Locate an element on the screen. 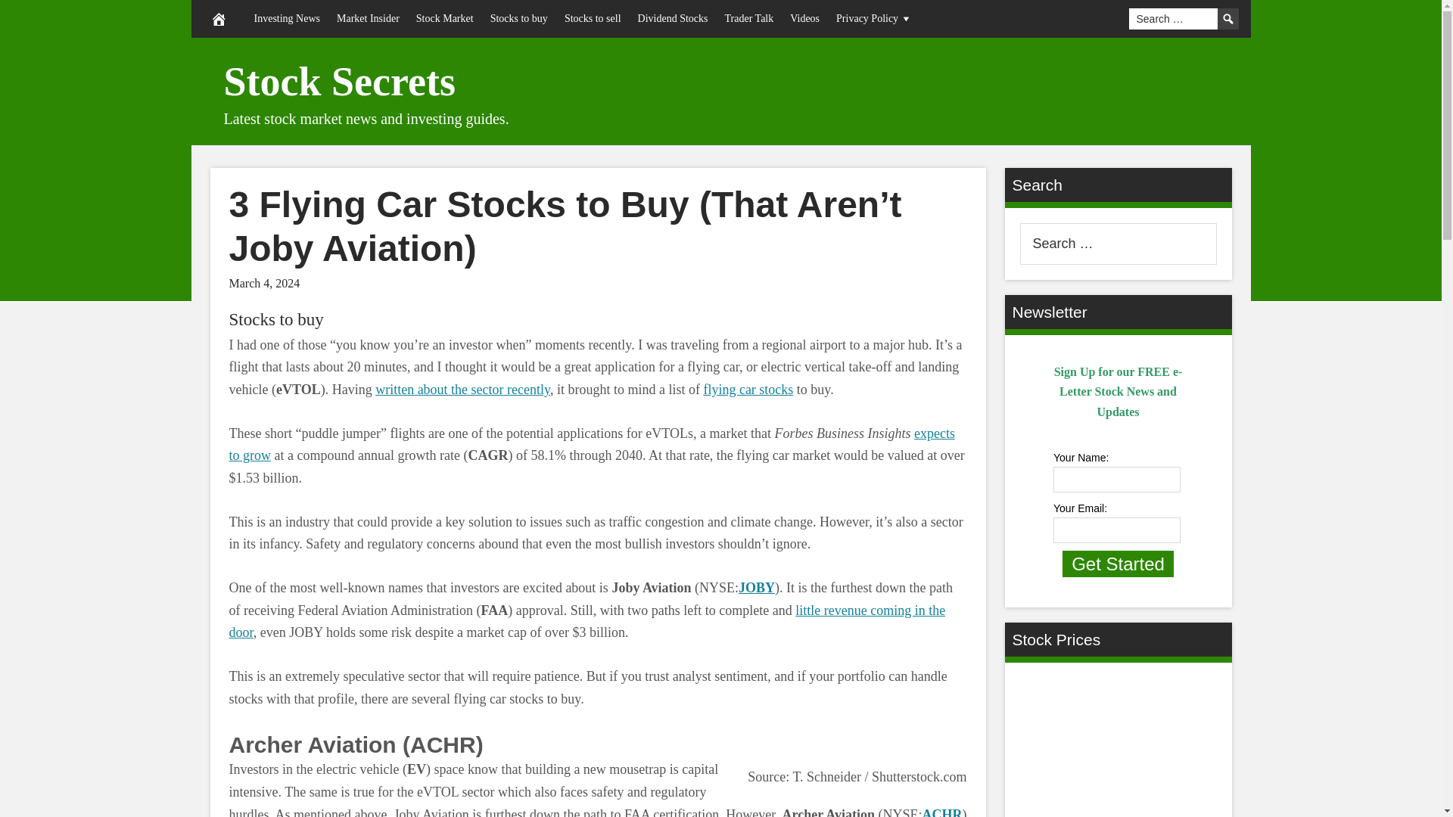 The image size is (1453, 817). Stock Market is located at coordinates (445, 18).